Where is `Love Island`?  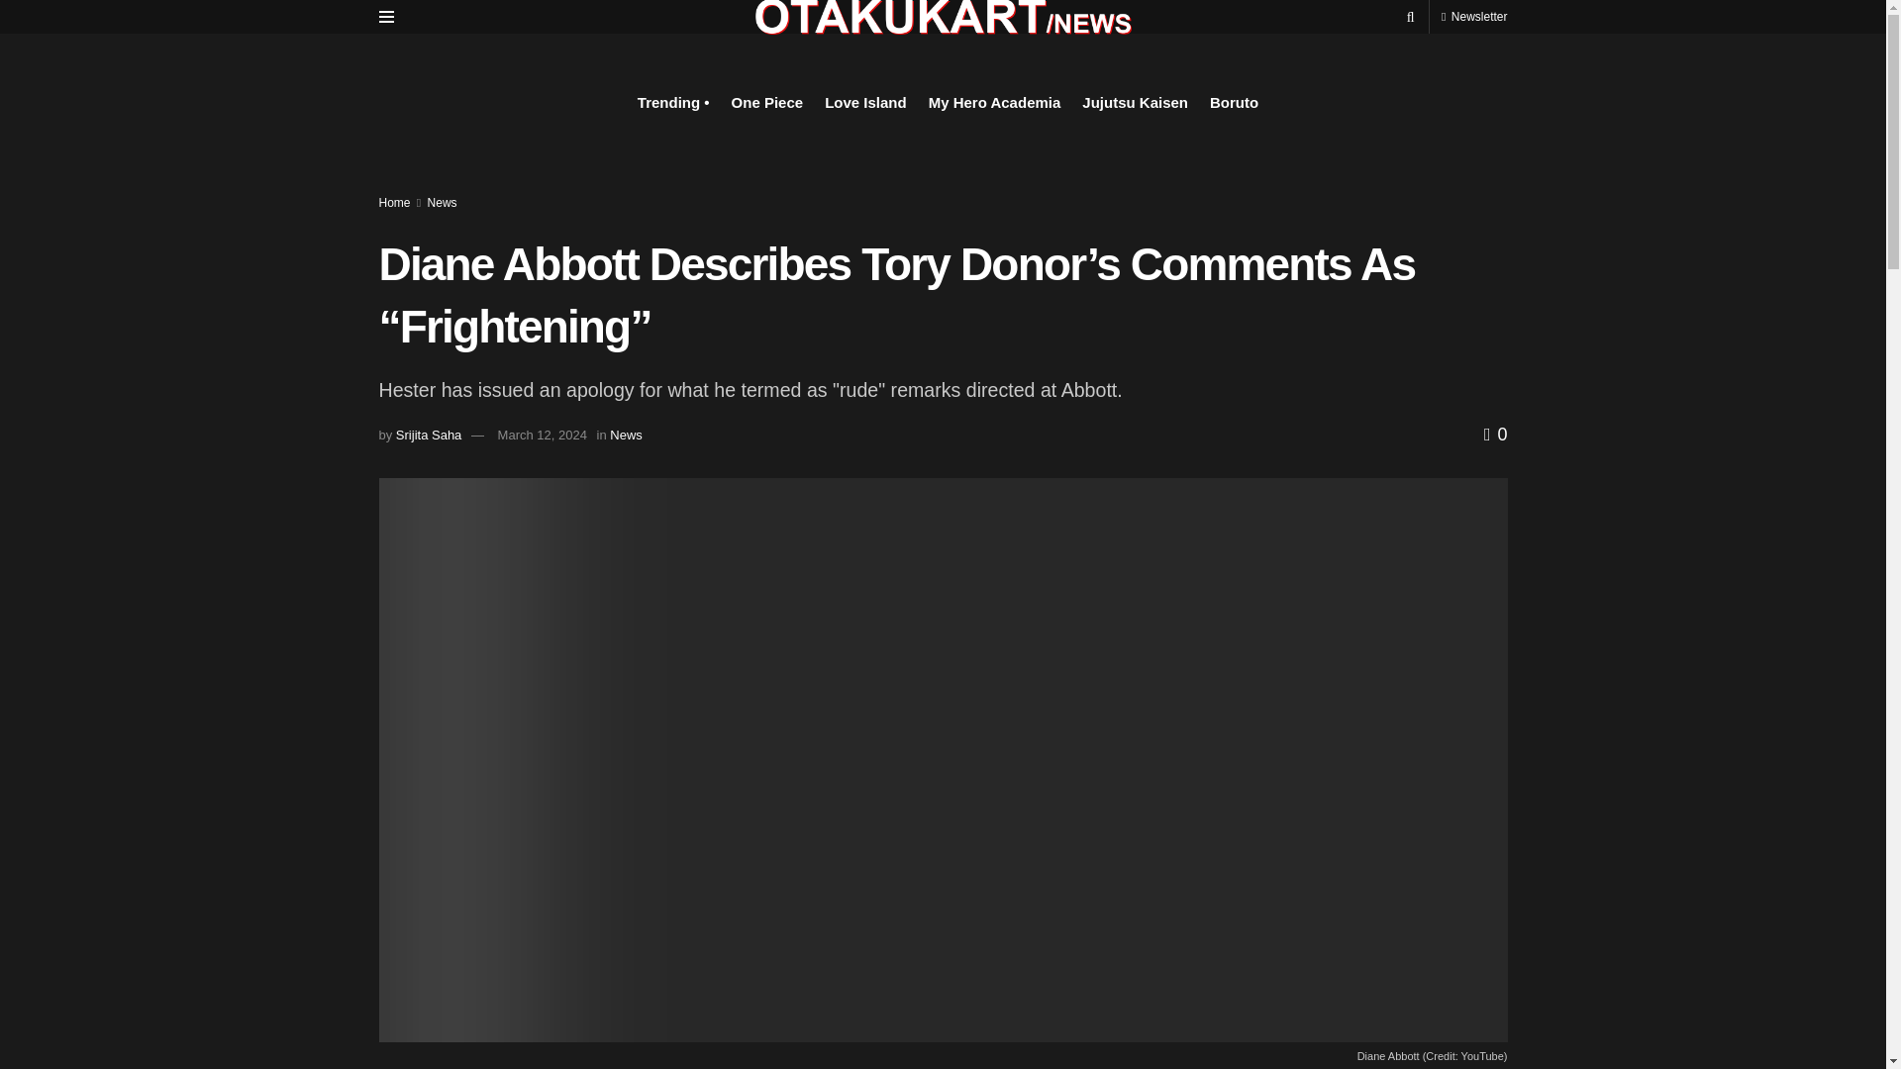 Love Island is located at coordinates (865, 102).